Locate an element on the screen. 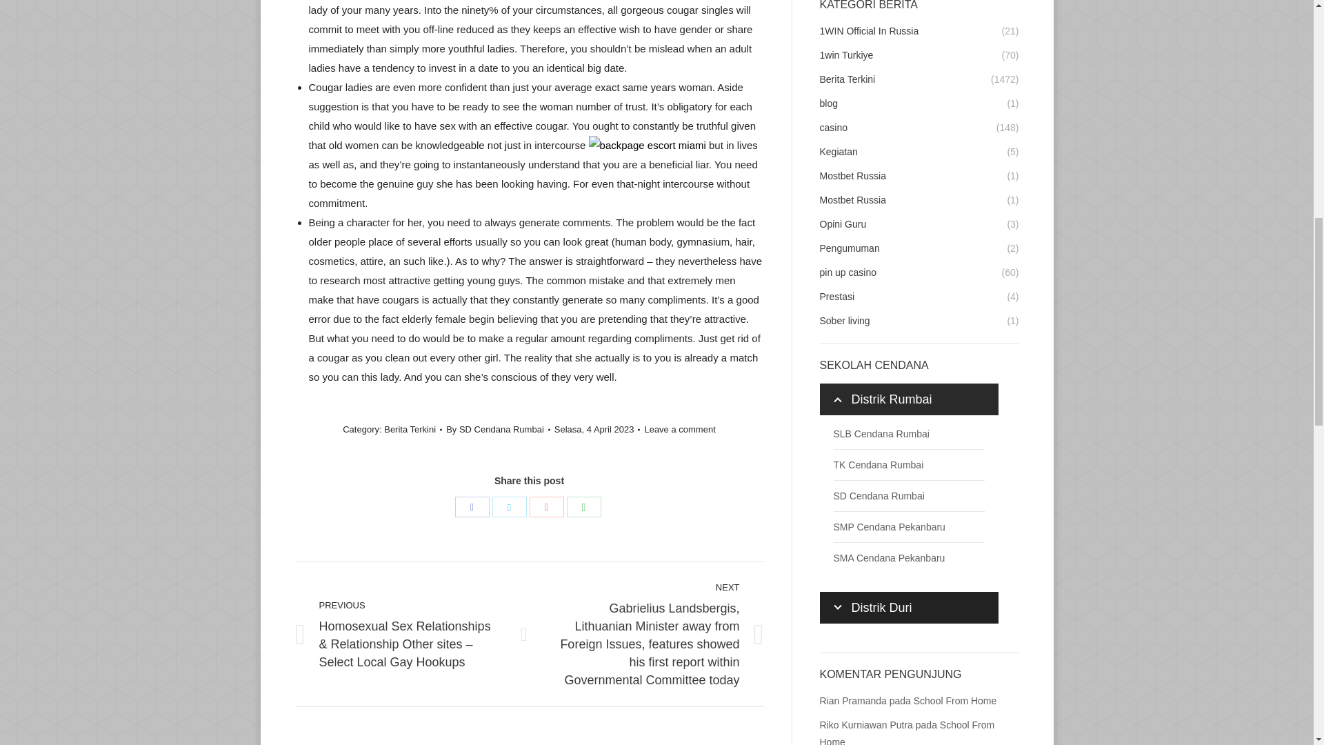 The height and width of the screenshot is (745, 1324). Facebook is located at coordinates (472, 506).